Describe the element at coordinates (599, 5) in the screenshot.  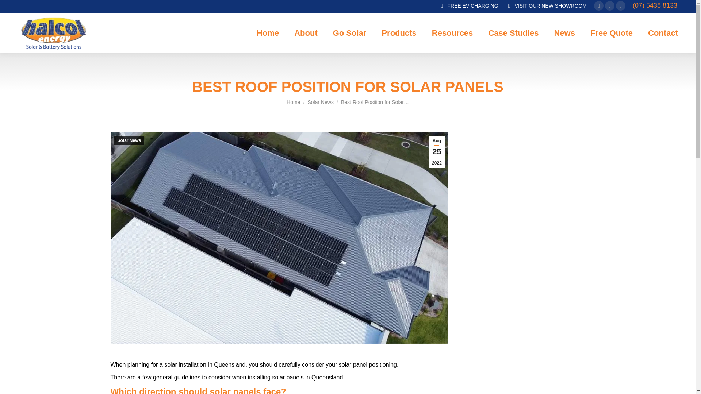
I see `Instagram page opens in new window` at that location.